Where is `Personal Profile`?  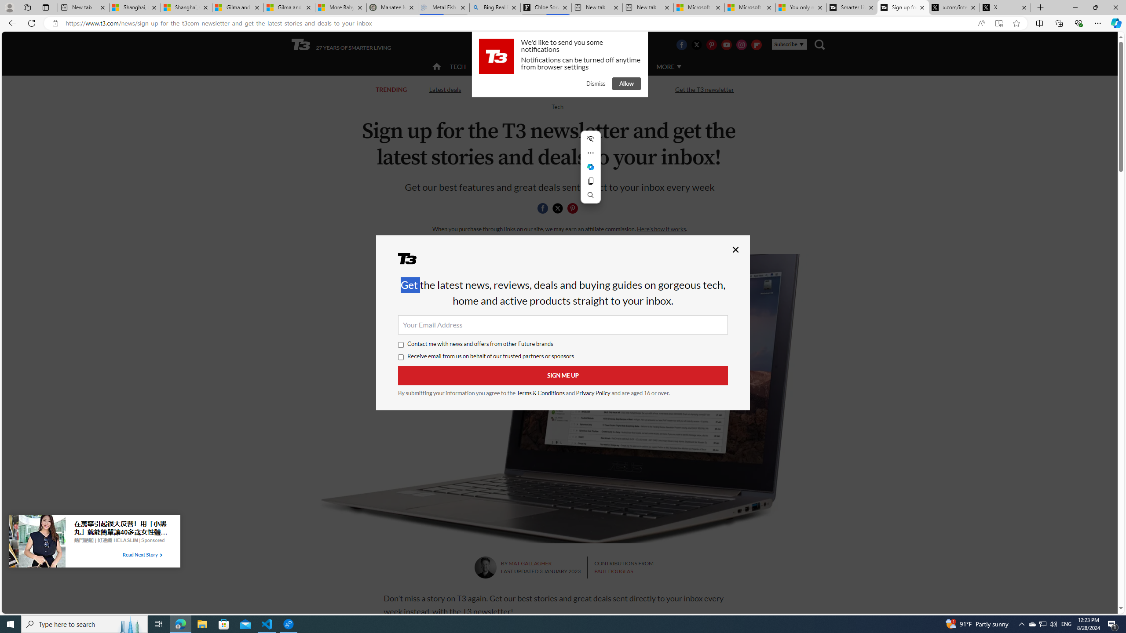 Personal Profile is located at coordinates (9, 7).